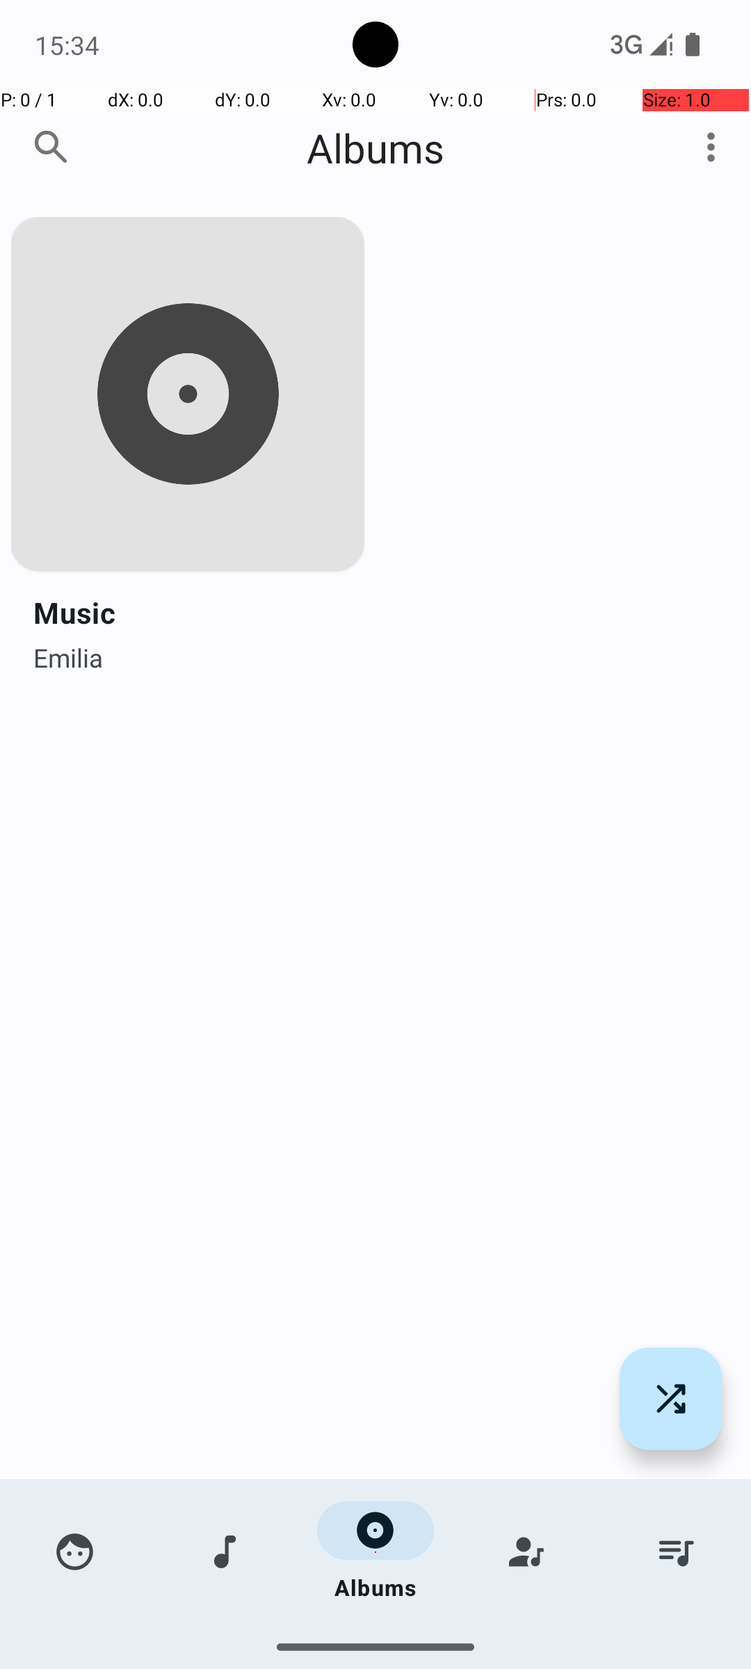  Describe the element at coordinates (68, 654) in the screenshot. I see `Emilia` at that location.